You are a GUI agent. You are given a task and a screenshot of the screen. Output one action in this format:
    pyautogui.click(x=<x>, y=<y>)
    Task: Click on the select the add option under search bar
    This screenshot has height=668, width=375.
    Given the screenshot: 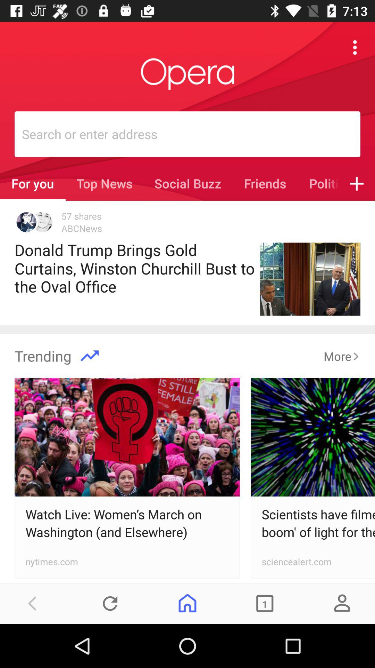 What is the action you would take?
    pyautogui.click(x=357, y=184)
    